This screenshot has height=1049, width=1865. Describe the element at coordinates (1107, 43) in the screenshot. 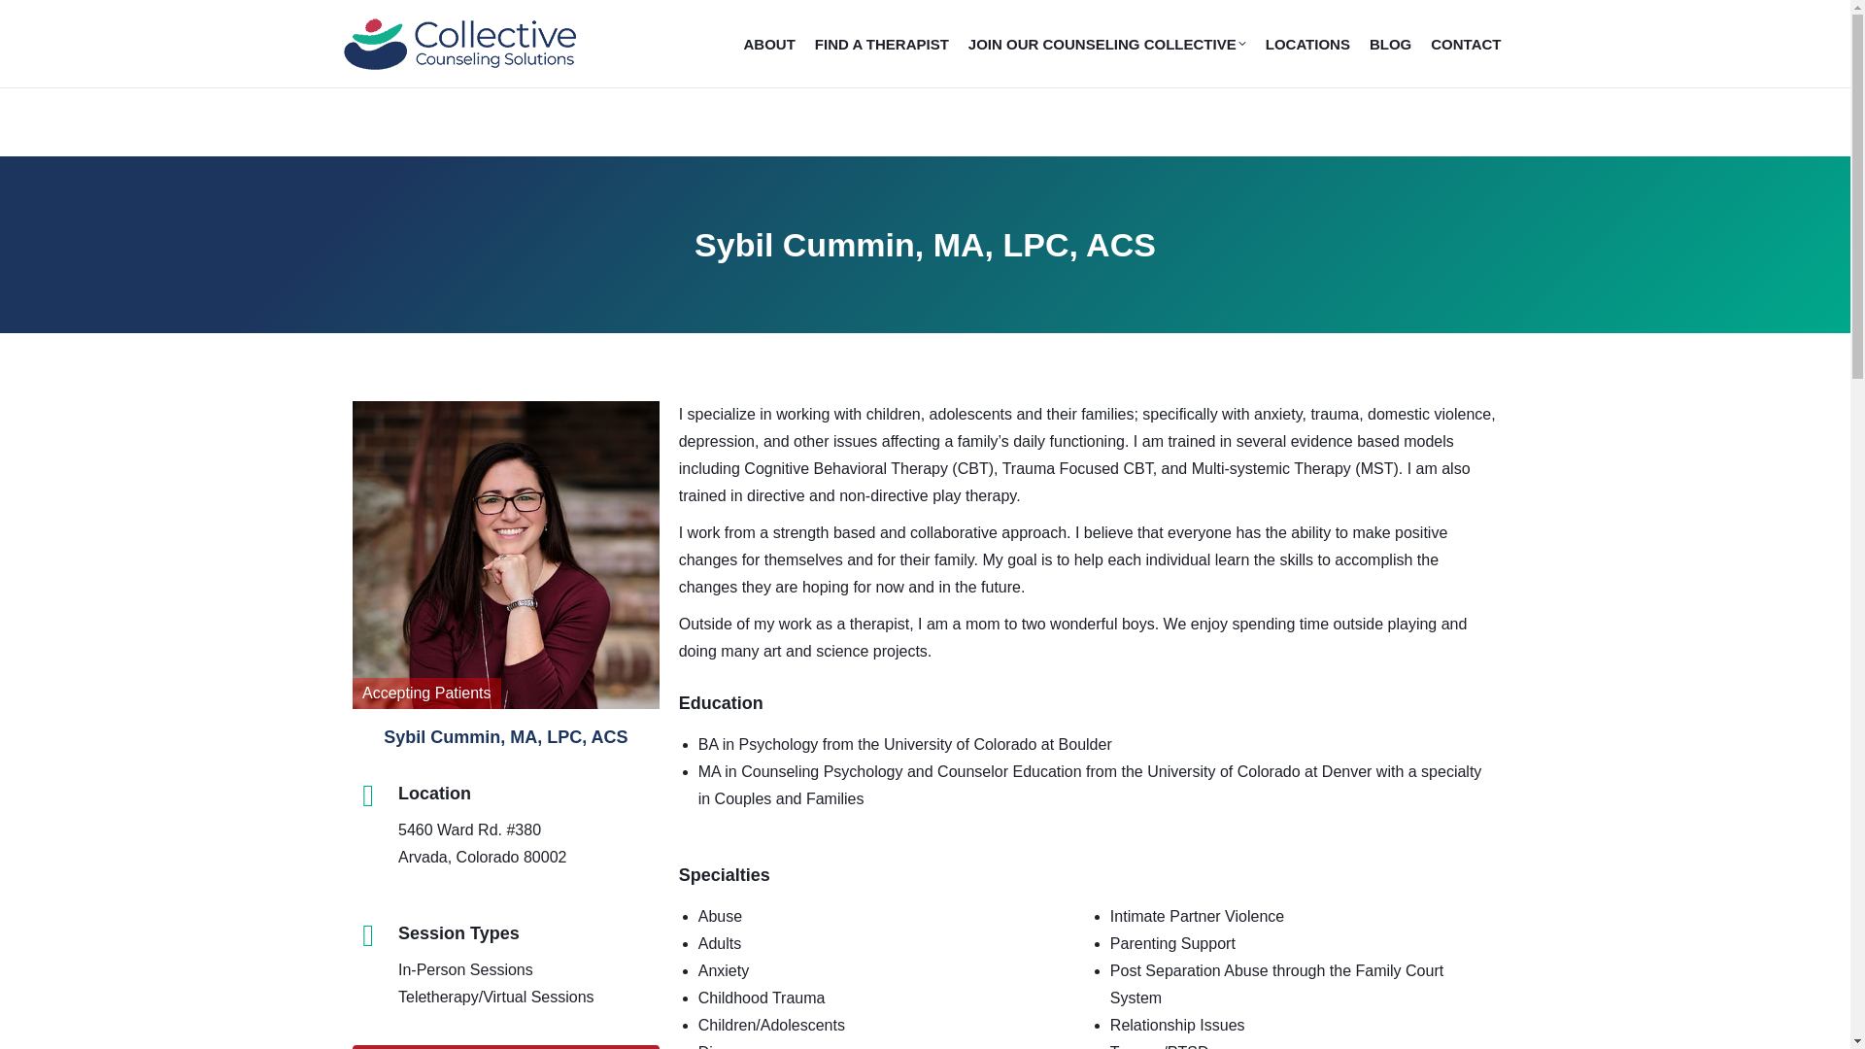

I see `JOIN OUR COUNSELING COLLECTIVE` at that location.